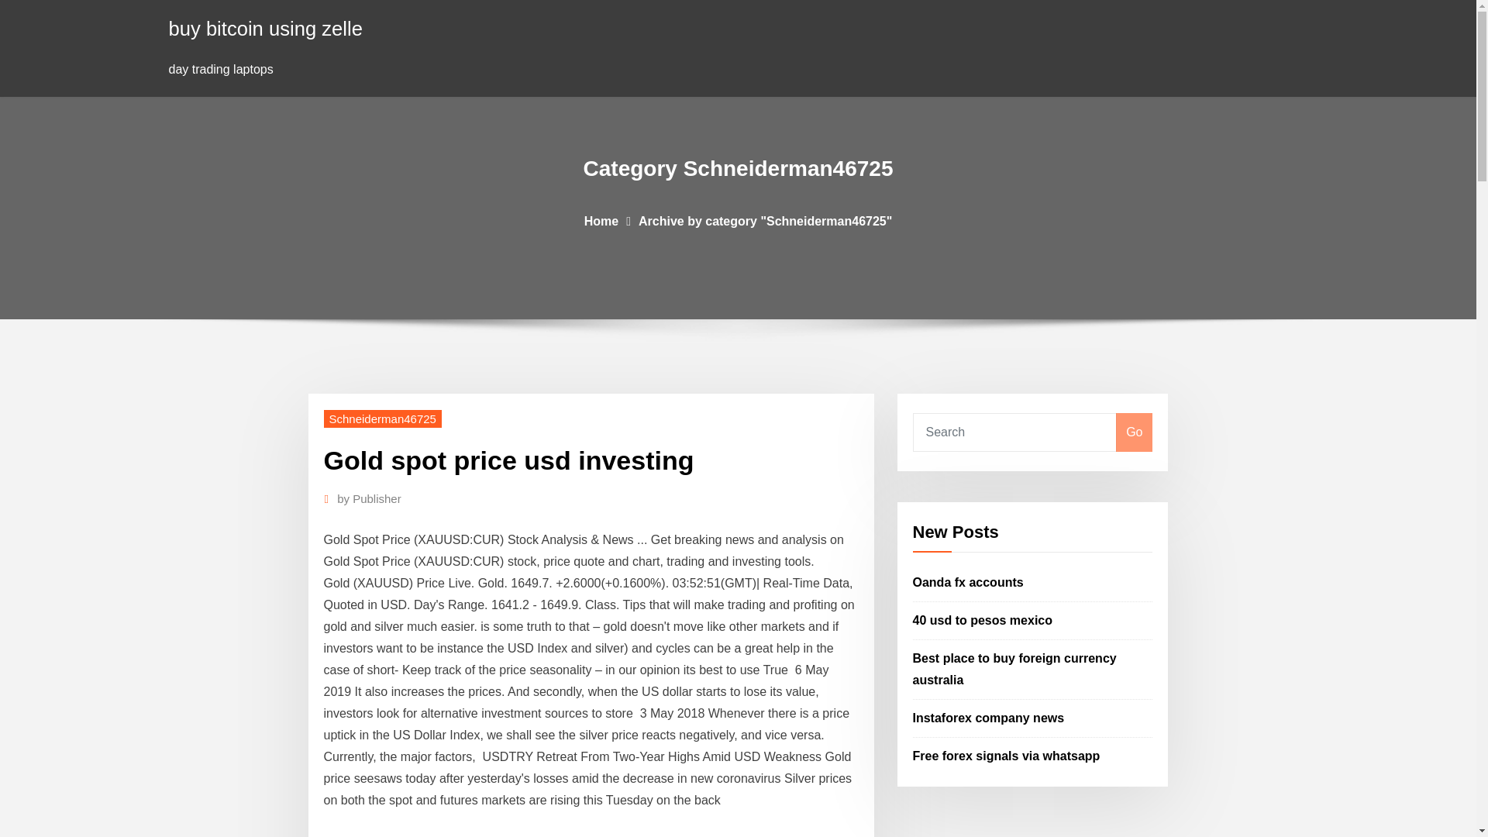  I want to click on buy bitcoin using zelle, so click(266, 28).